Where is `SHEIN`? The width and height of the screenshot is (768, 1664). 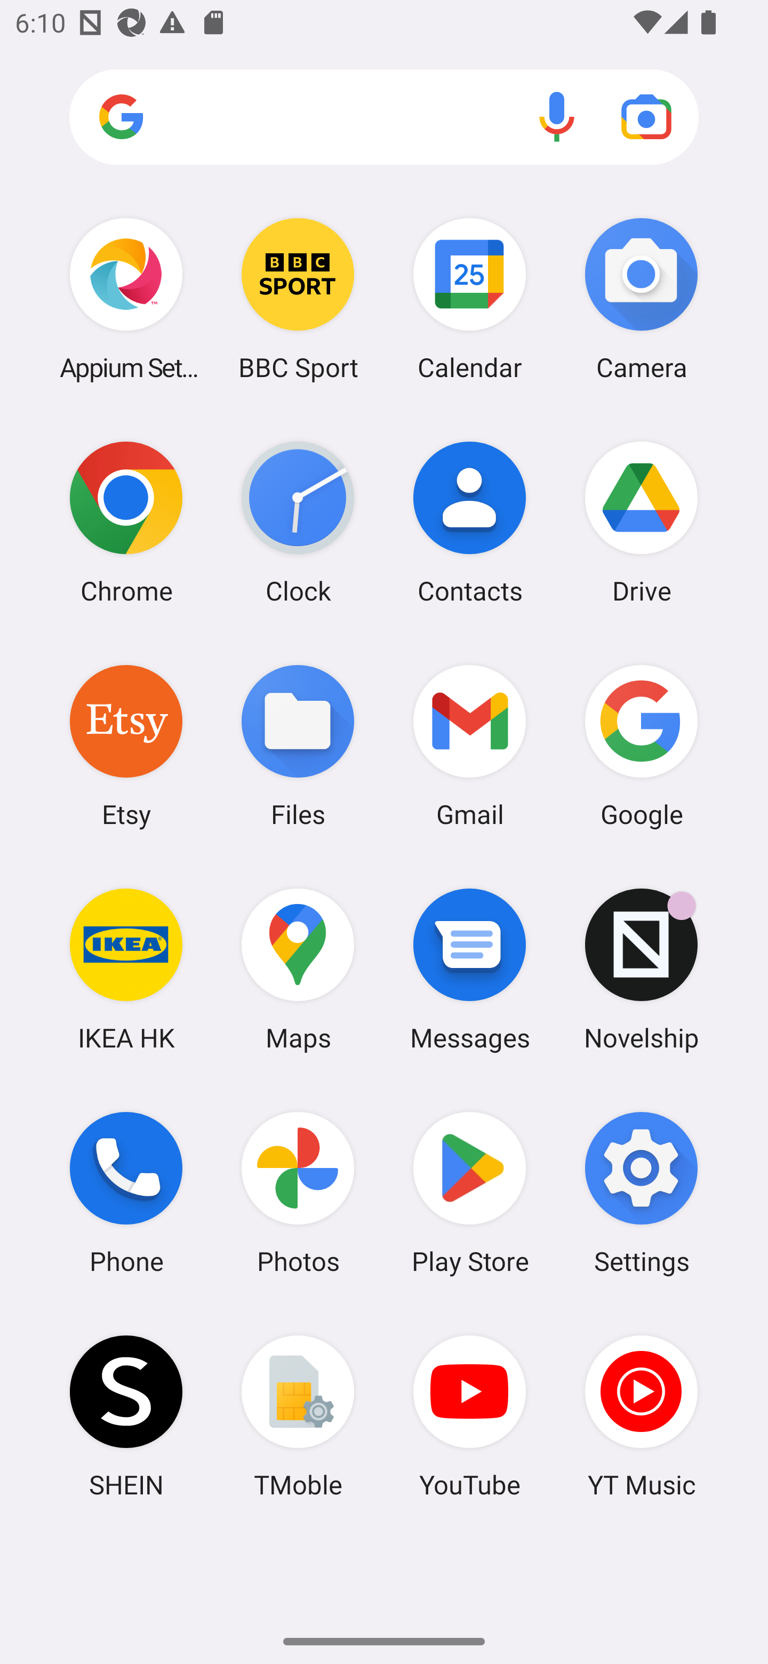
SHEIN is located at coordinates (126, 1416).